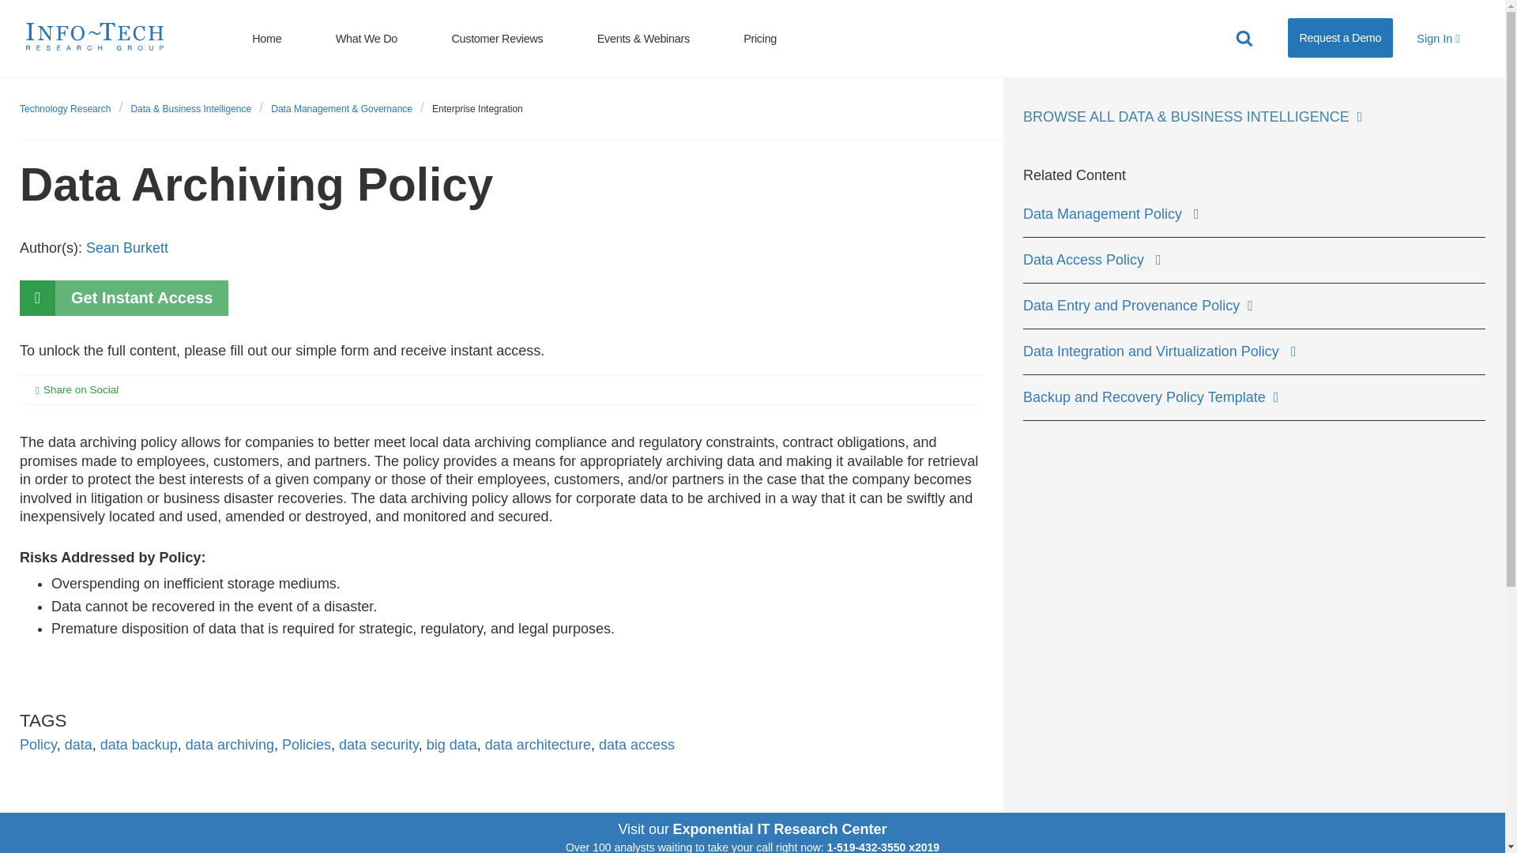 This screenshot has height=853, width=1517. I want to click on Customer Reviews, so click(497, 38).